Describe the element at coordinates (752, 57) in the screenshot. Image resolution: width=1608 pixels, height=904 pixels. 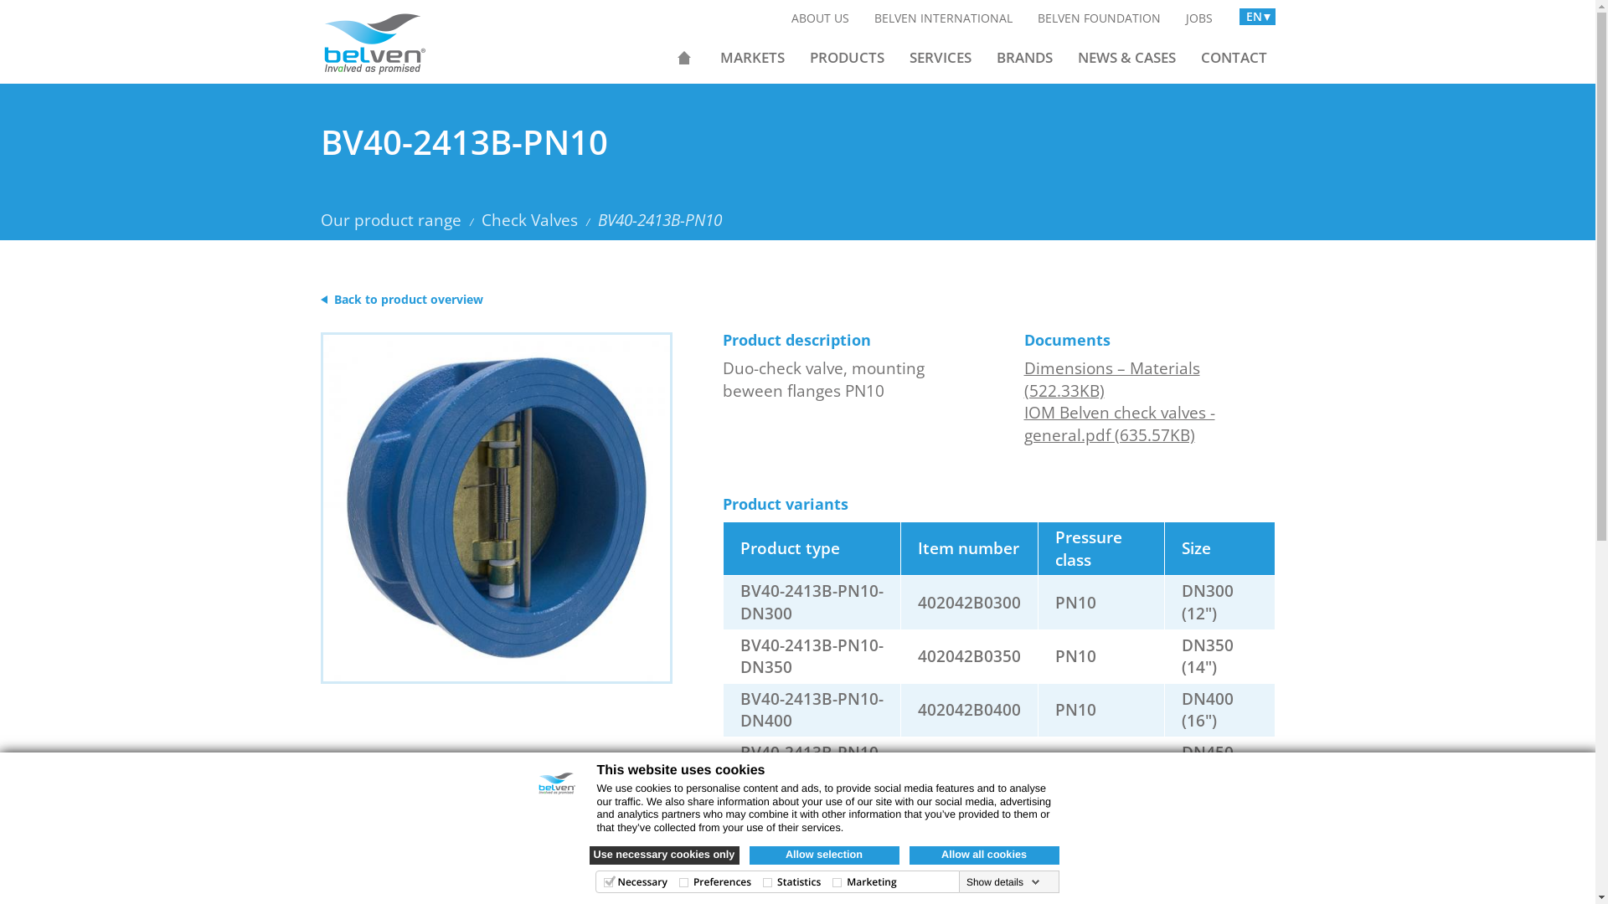
I see `MARKETS` at that location.